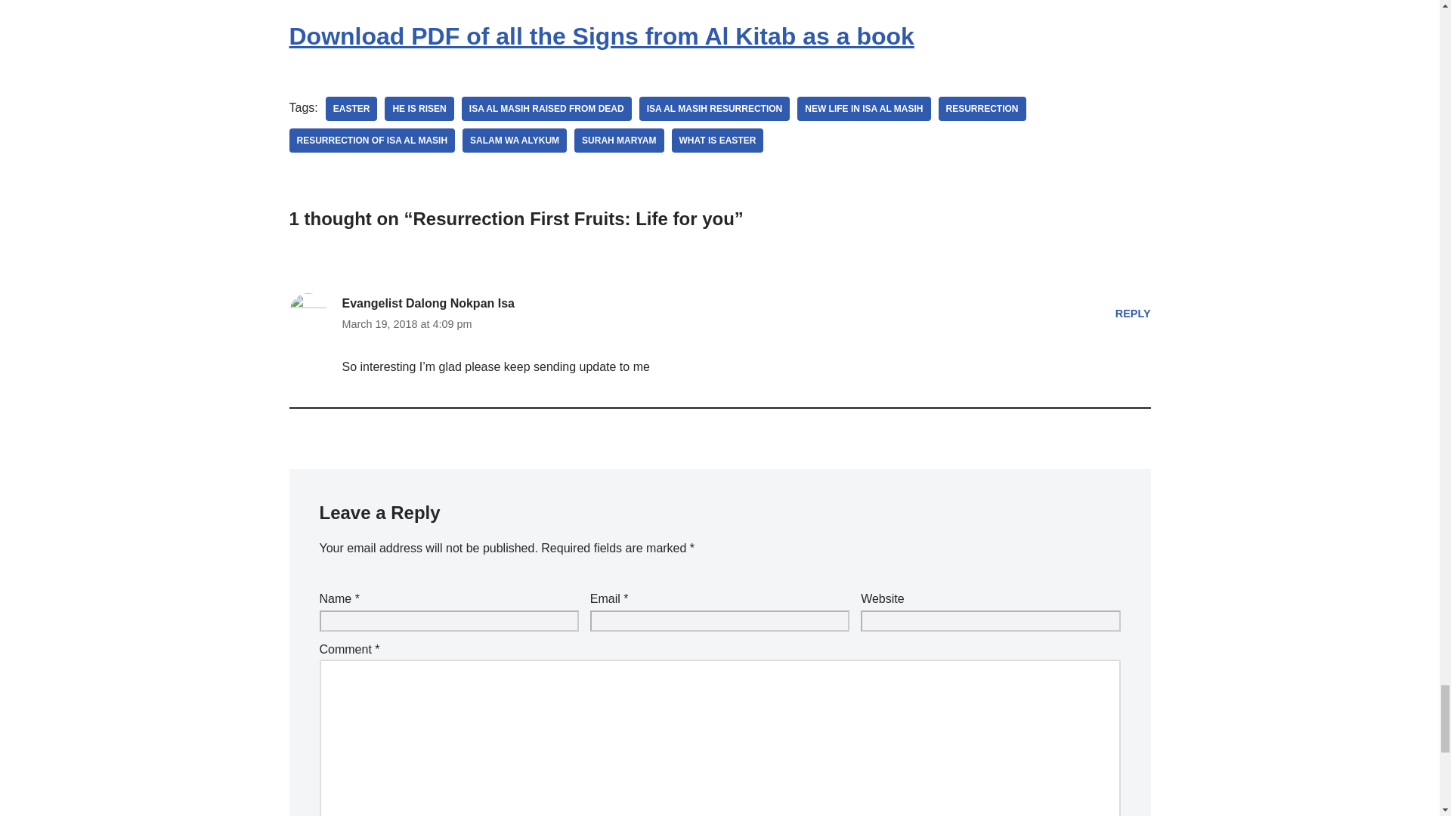 The height and width of the screenshot is (816, 1451). I want to click on he is risen, so click(419, 109).